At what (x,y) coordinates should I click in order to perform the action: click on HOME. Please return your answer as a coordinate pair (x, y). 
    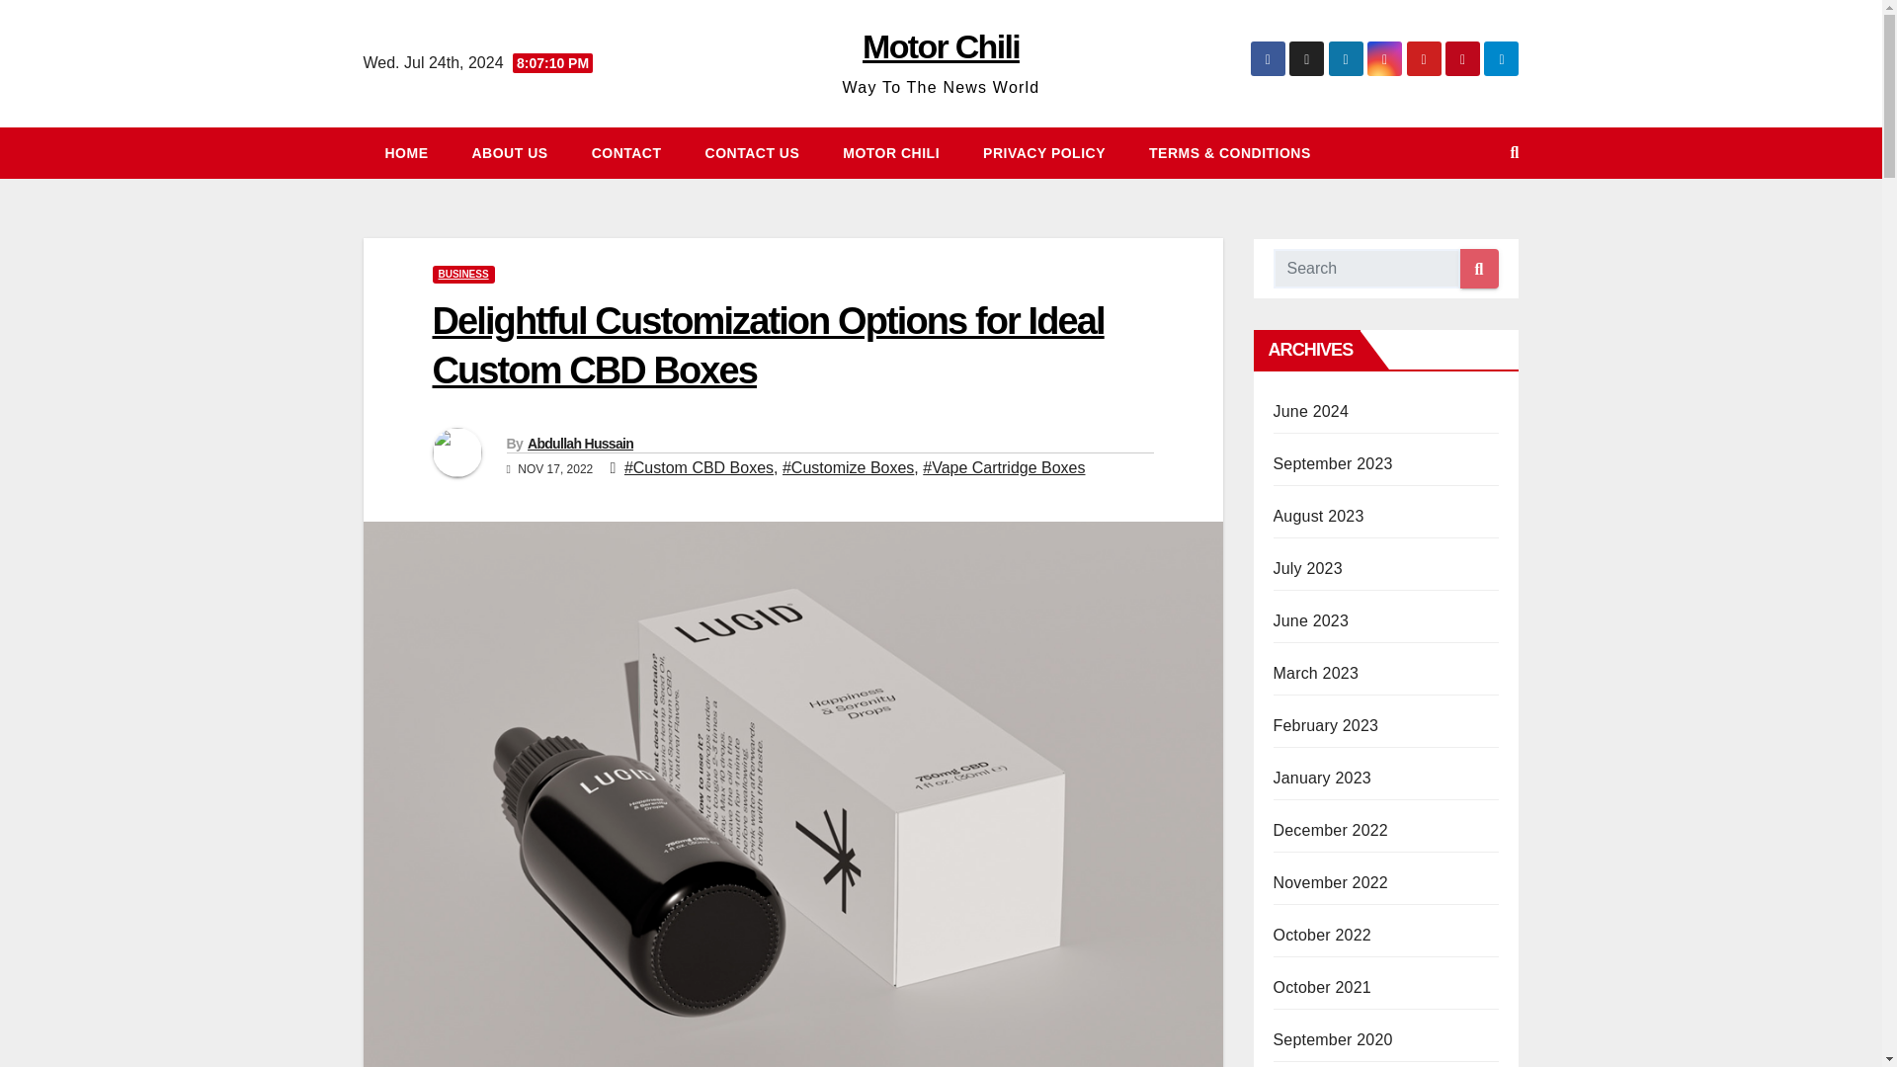
    Looking at the image, I should click on (407, 152).